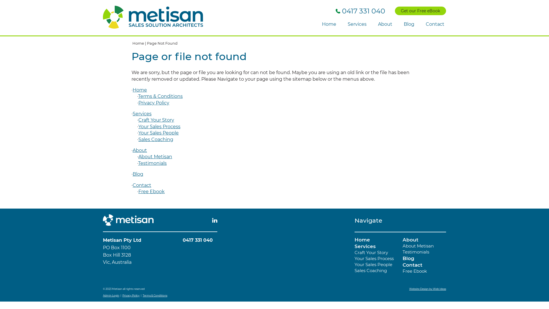  I want to click on Services, so click(365, 246).